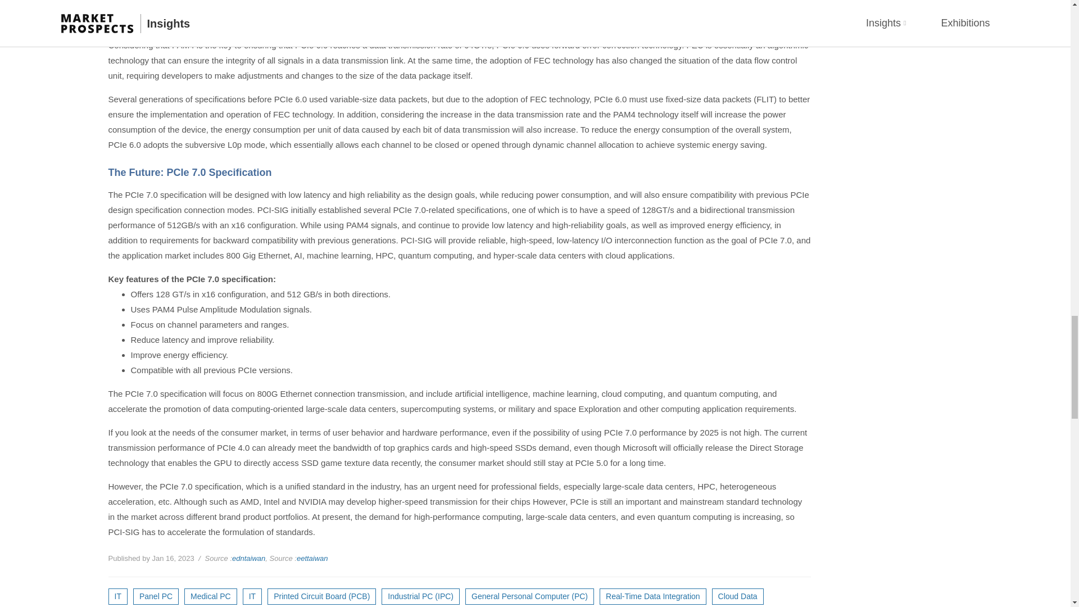 The height and width of the screenshot is (607, 1079). What do you see at coordinates (211, 596) in the screenshot?
I see `Medical PC` at bounding box center [211, 596].